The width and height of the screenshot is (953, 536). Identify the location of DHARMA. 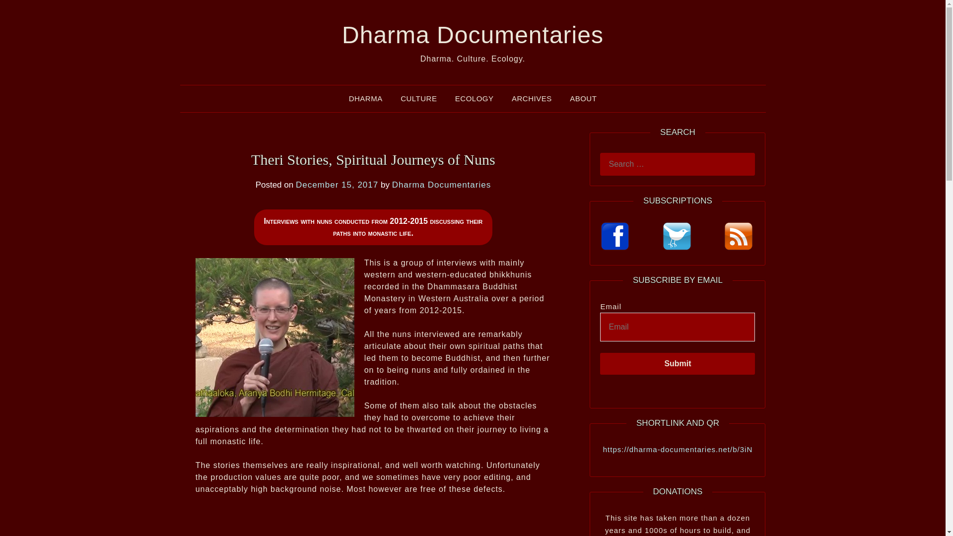
(366, 98).